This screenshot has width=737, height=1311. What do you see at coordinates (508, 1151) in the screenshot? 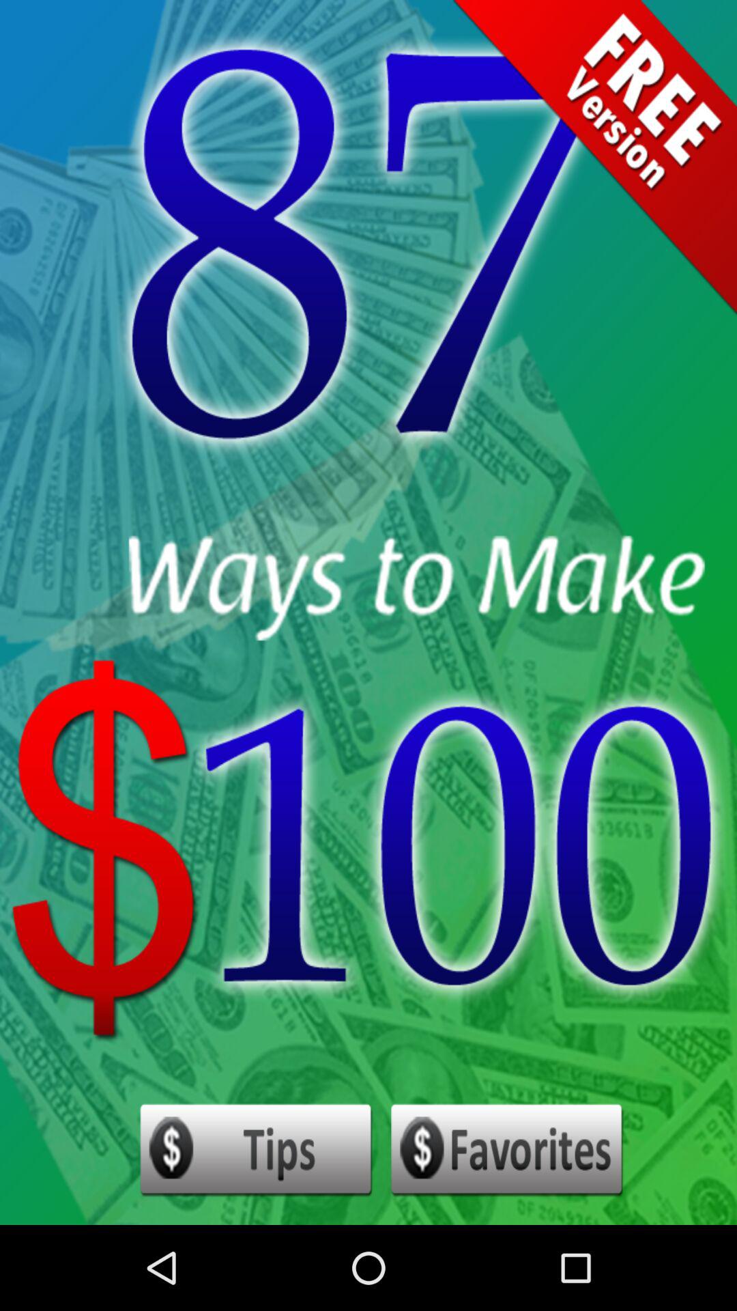
I see `sympol button` at bounding box center [508, 1151].